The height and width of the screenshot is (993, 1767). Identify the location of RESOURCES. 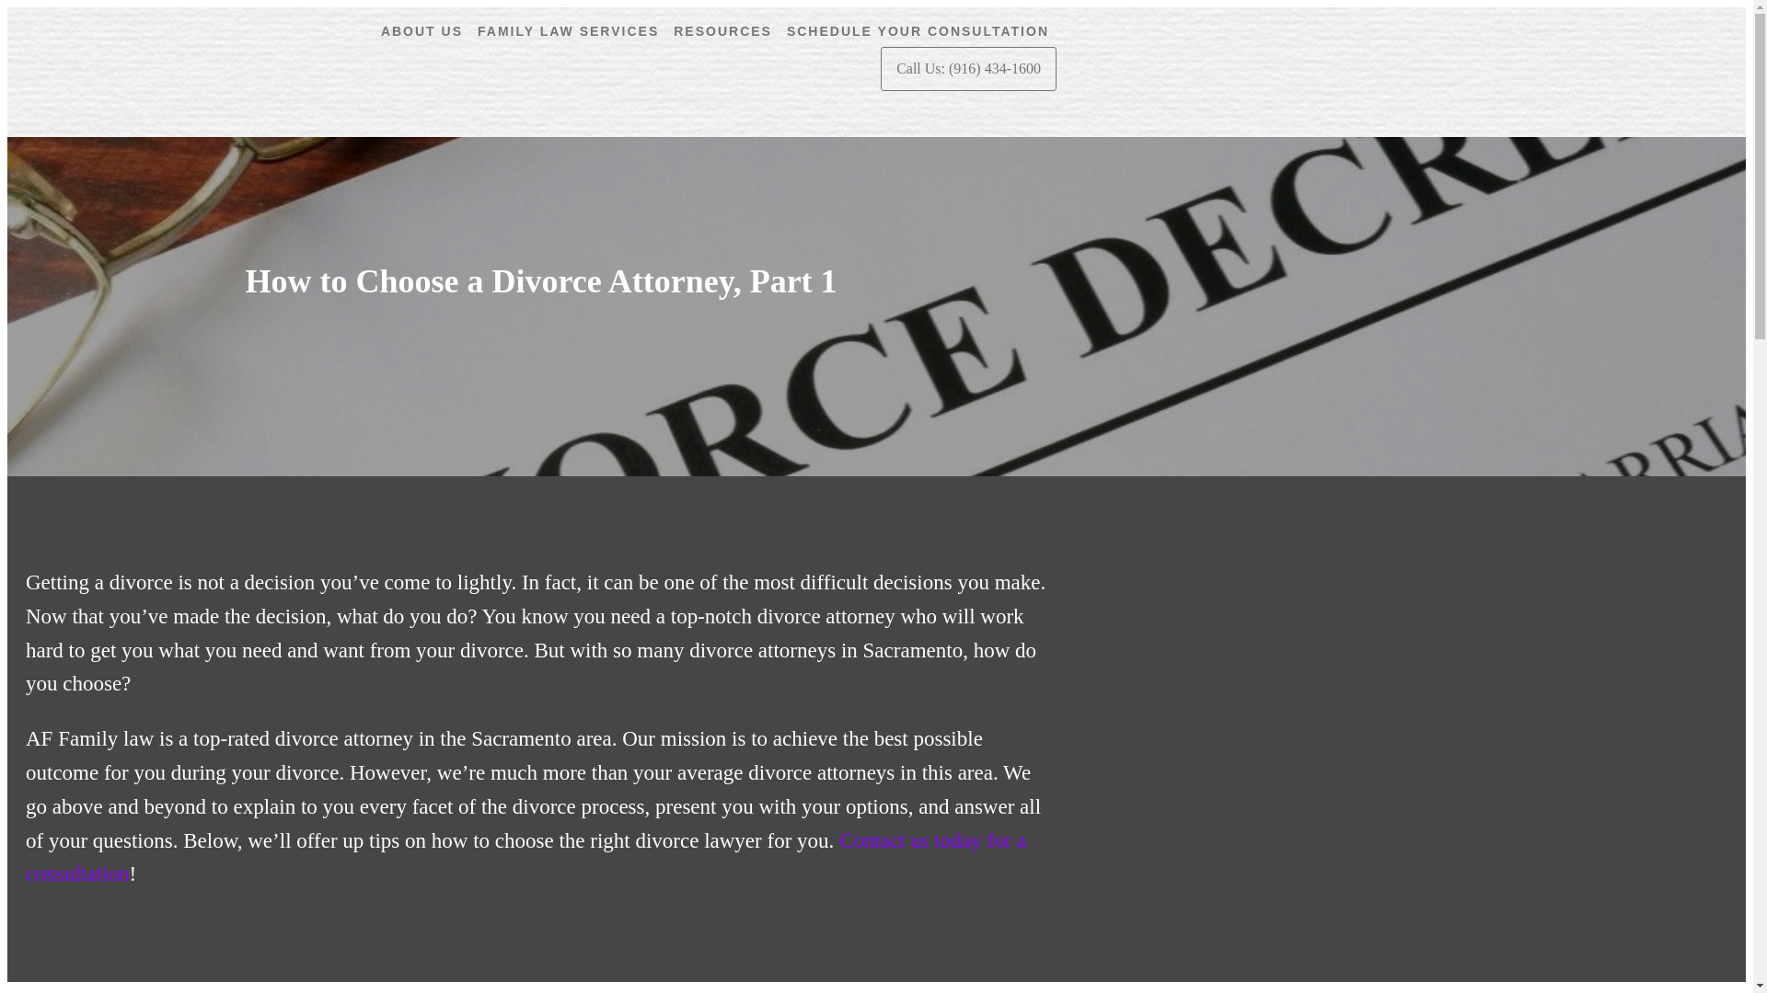
(729, 31).